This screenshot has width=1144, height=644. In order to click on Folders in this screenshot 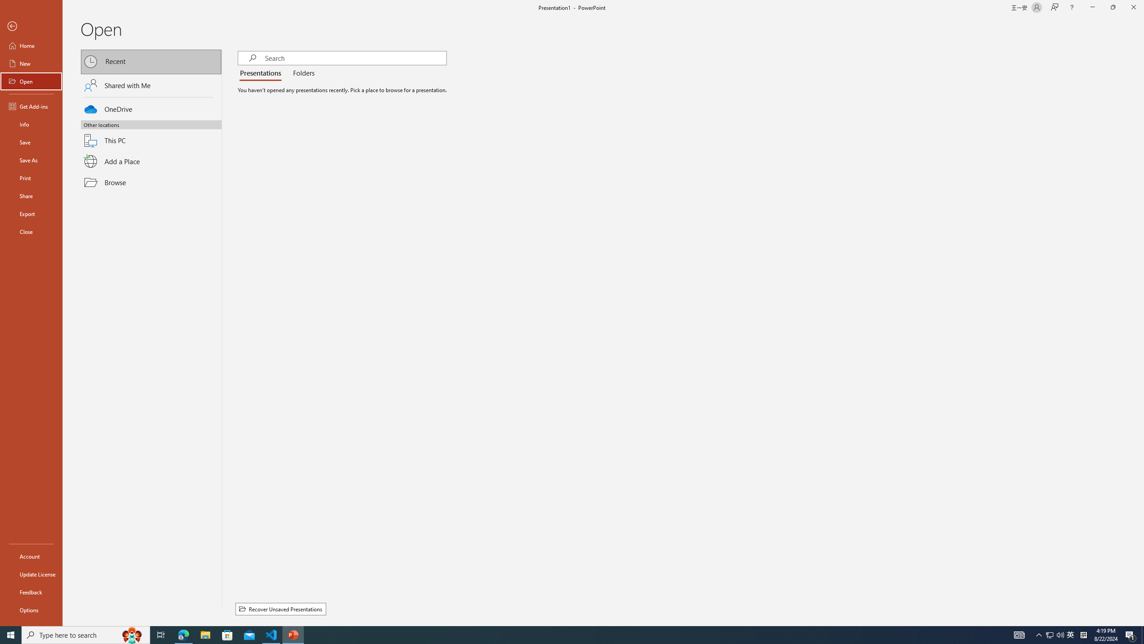, I will do `click(302, 73)`.